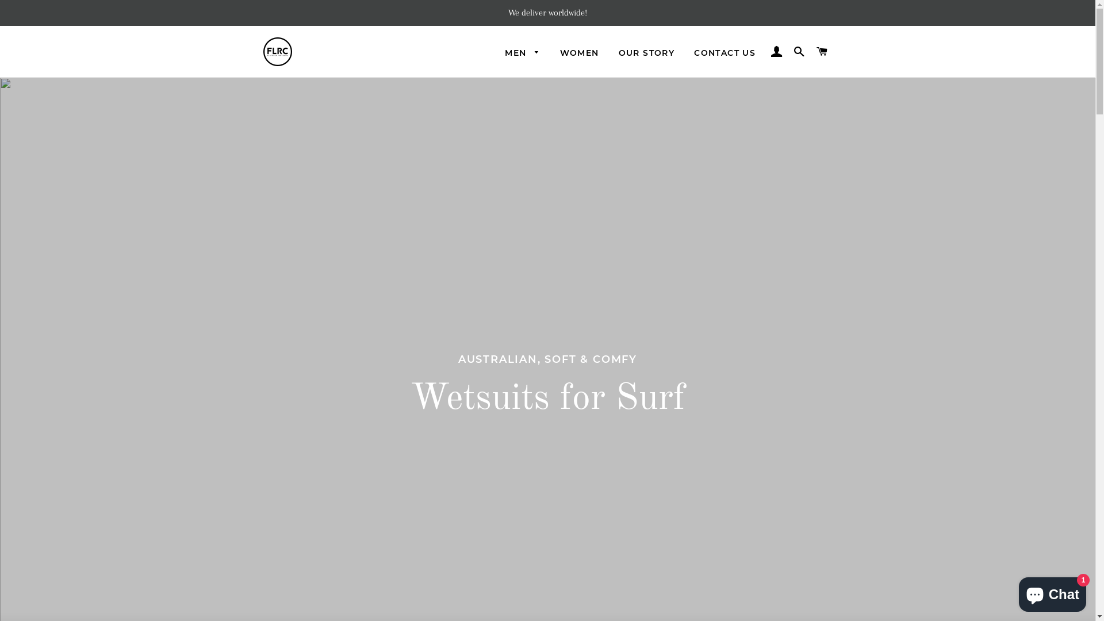  Describe the element at coordinates (1052, 592) in the screenshot. I see `Shopify online store chat` at that location.